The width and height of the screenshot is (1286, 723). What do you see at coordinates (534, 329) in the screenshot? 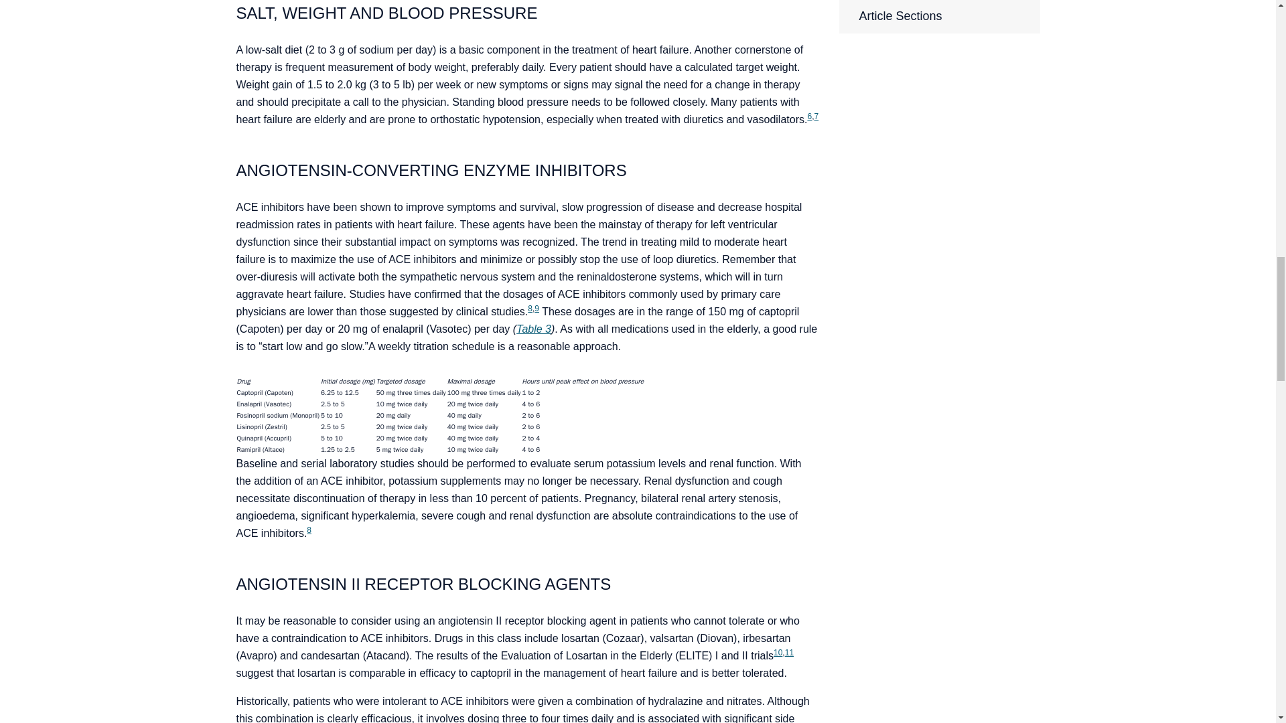
I see `Table 3` at bounding box center [534, 329].